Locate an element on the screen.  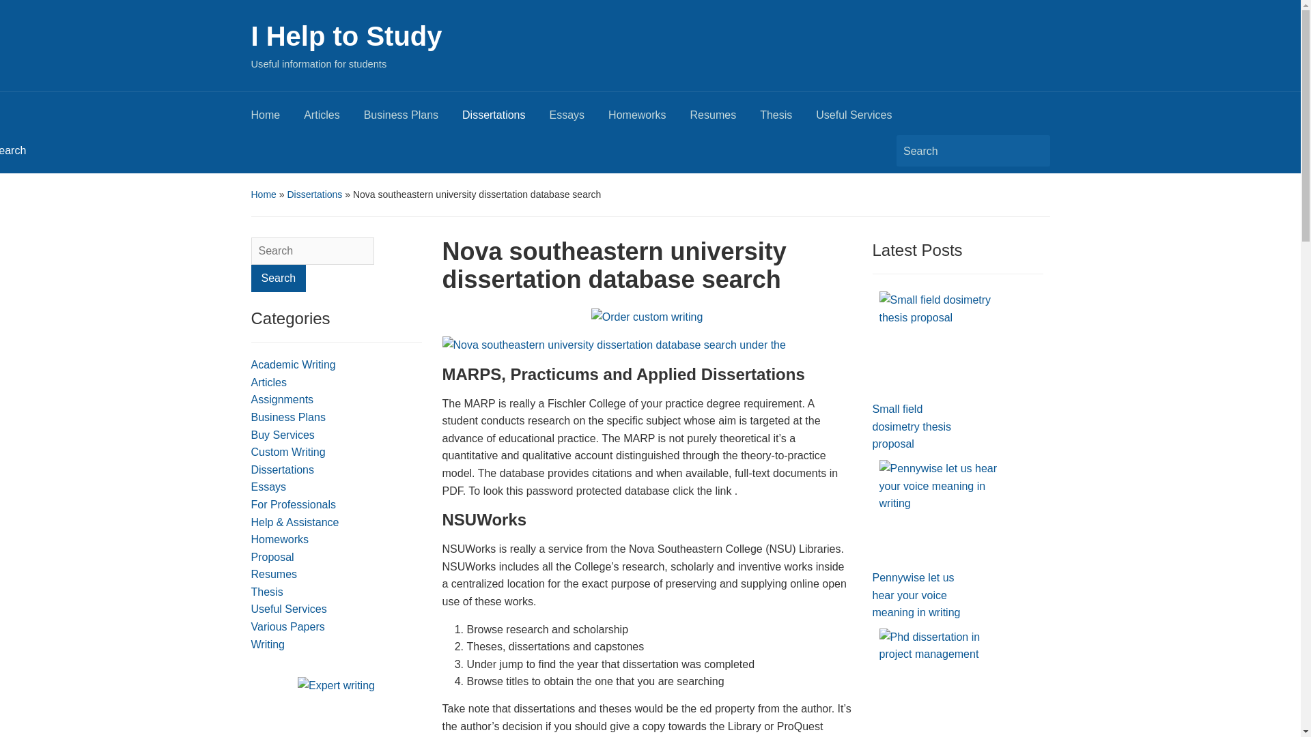
Search is located at coordinates (279, 278).